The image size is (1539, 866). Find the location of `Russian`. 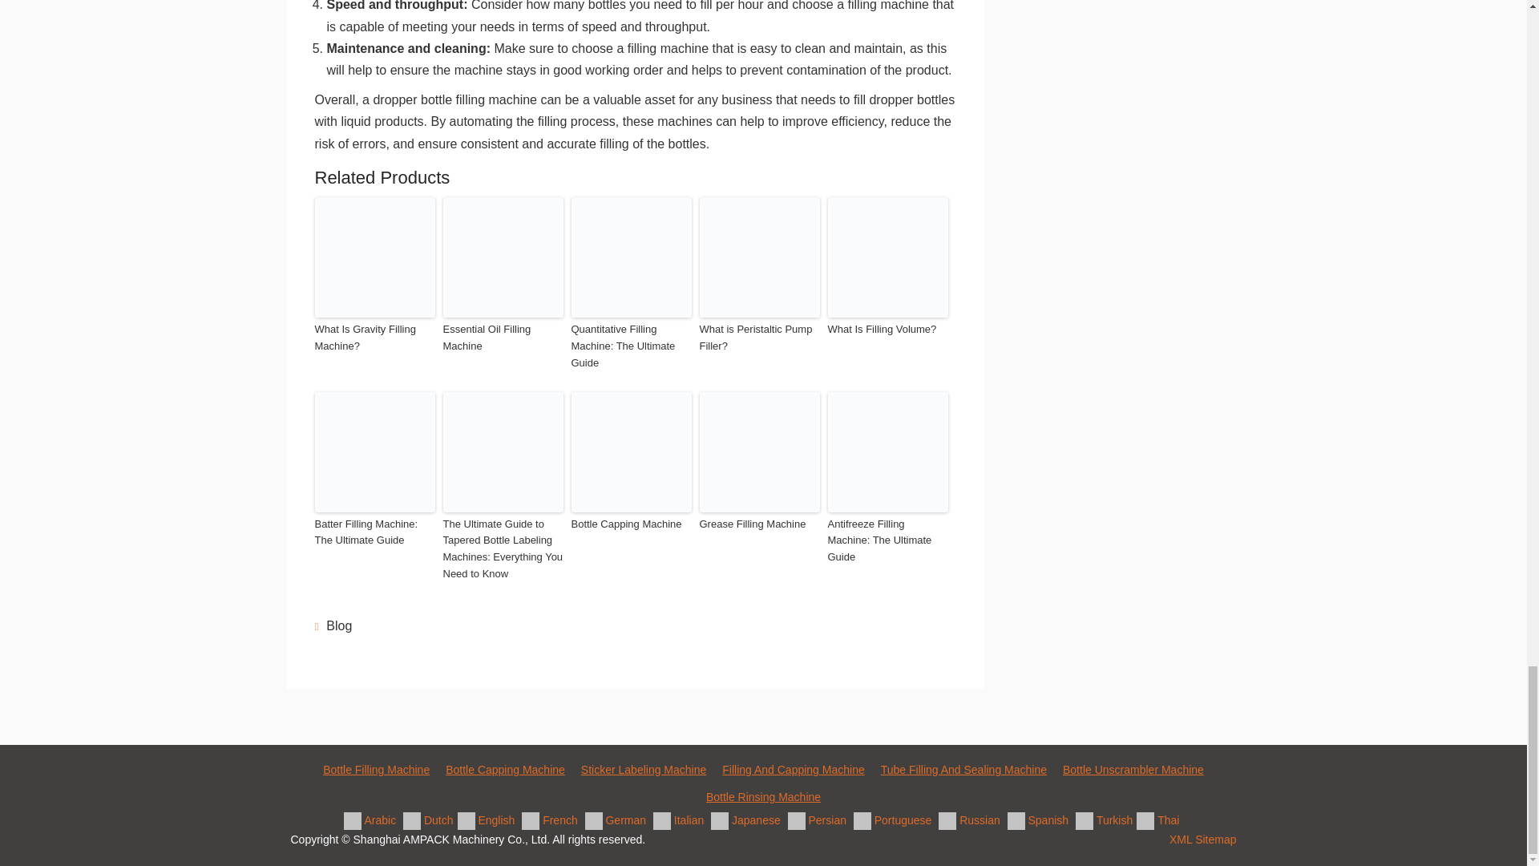

Russian is located at coordinates (971, 820).